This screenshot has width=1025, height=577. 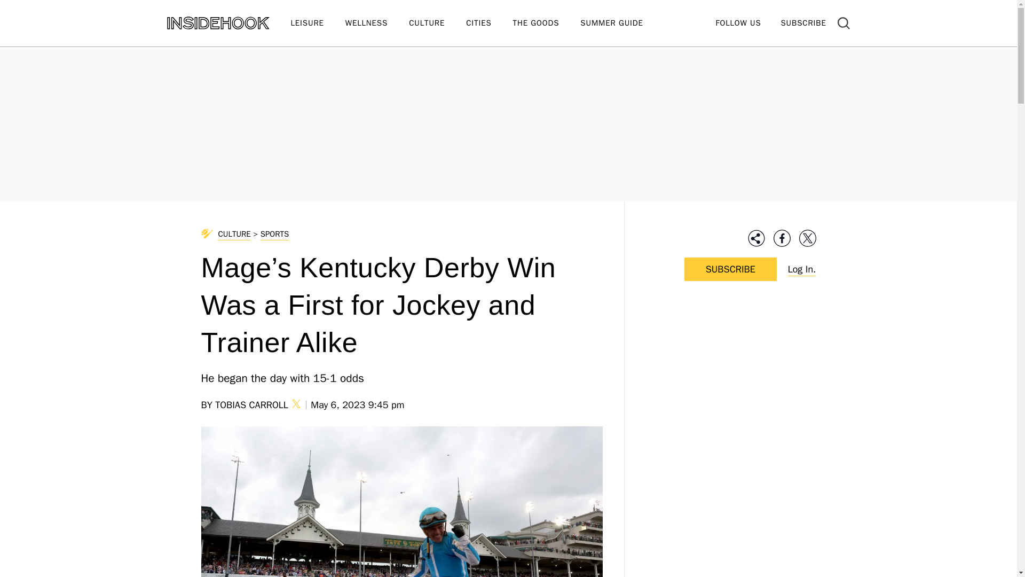 What do you see at coordinates (803, 22) in the screenshot?
I see `SUBSCRIBE` at bounding box center [803, 22].